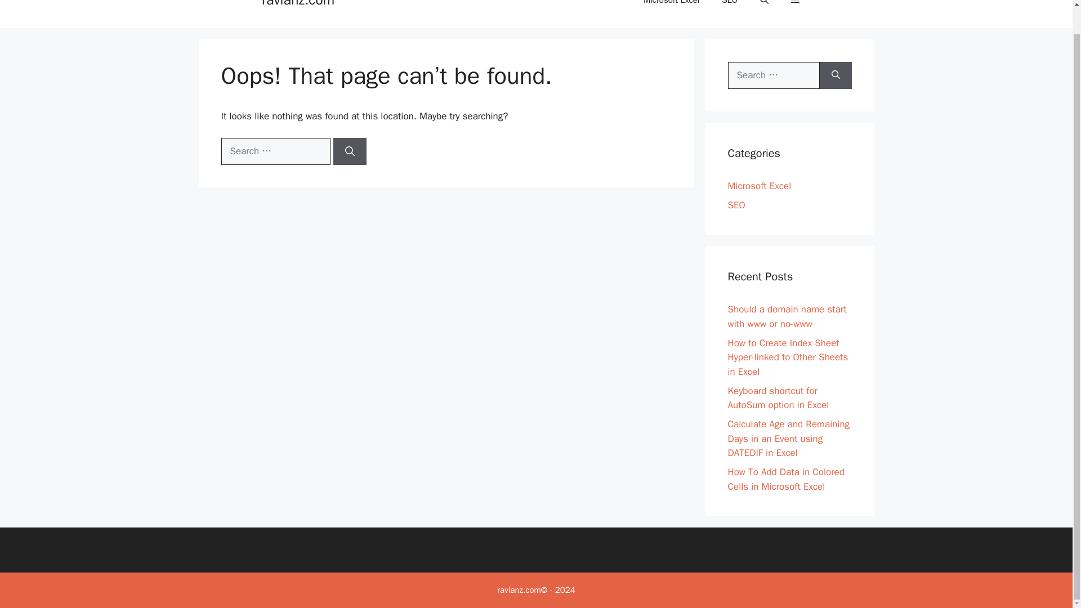 This screenshot has height=608, width=1081. Describe the element at coordinates (759, 186) in the screenshot. I see `Microsoft Excel` at that location.